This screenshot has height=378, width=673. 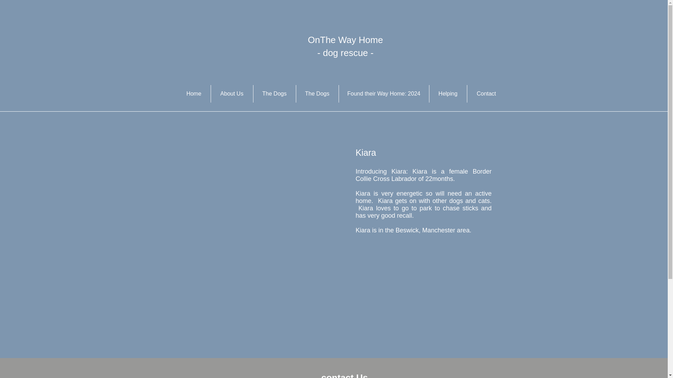 What do you see at coordinates (317, 94) in the screenshot?
I see `The Dogs` at bounding box center [317, 94].